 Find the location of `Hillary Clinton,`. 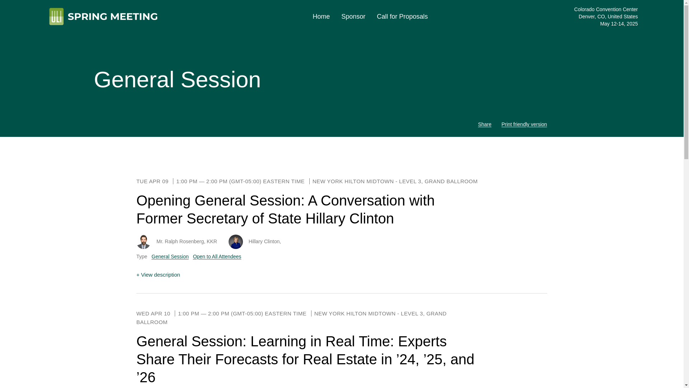

Hillary Clinton, is located at coordinates (265, 241).